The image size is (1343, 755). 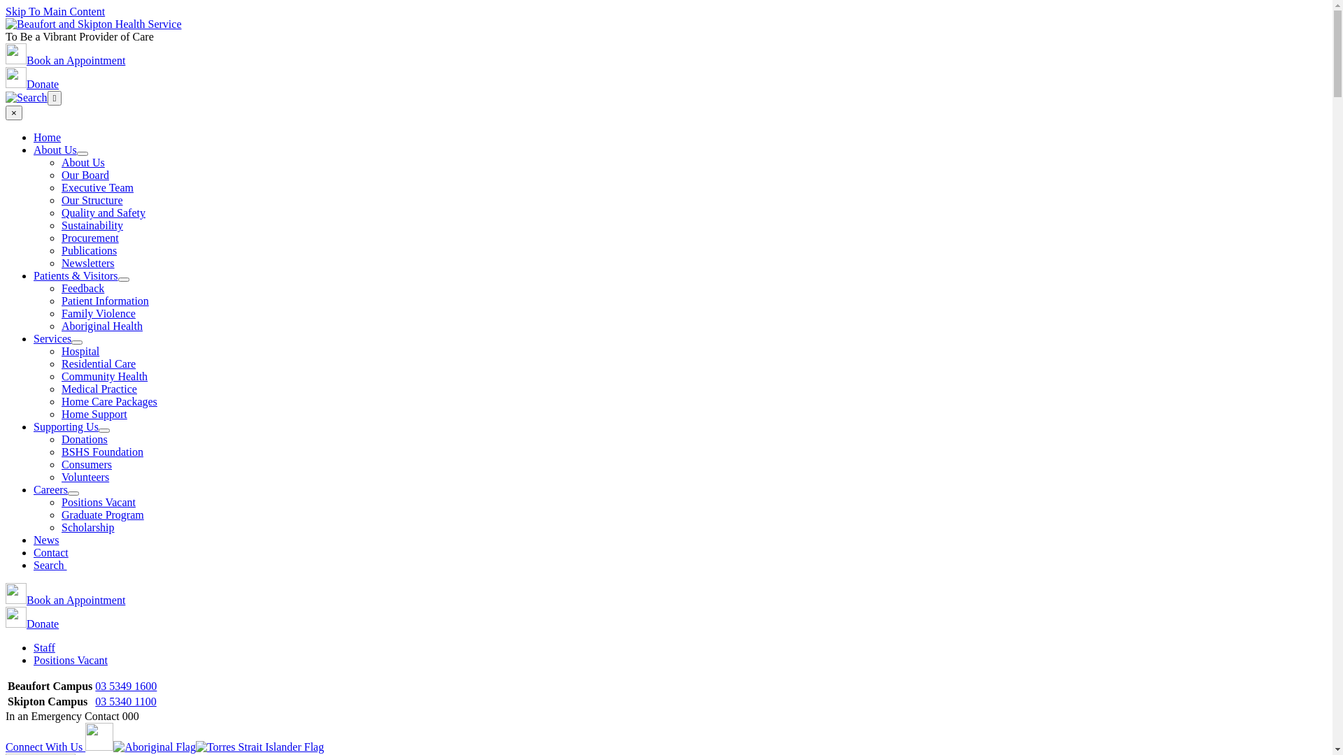 I want to click on Donate, so click(x=32, y=84).